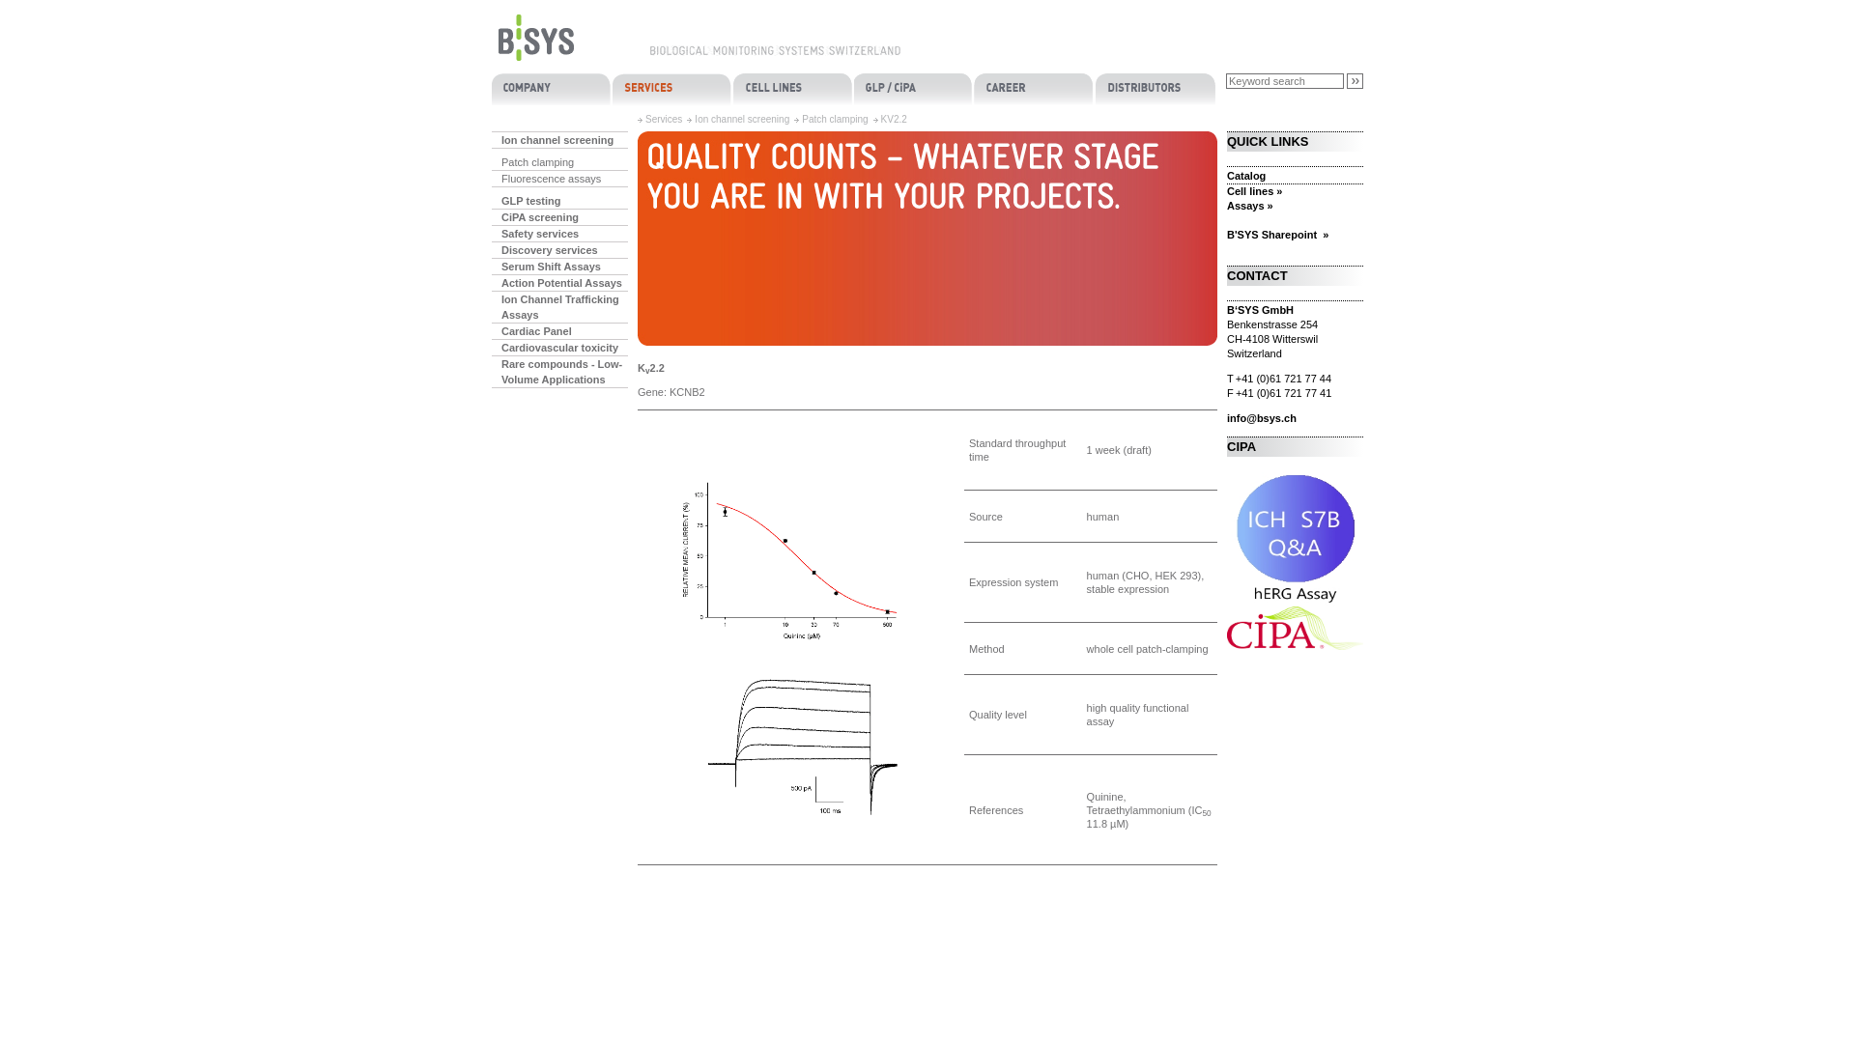 The image size is (1855, 1043). I want to click on Serum Shift Assays, so click(559, 267).